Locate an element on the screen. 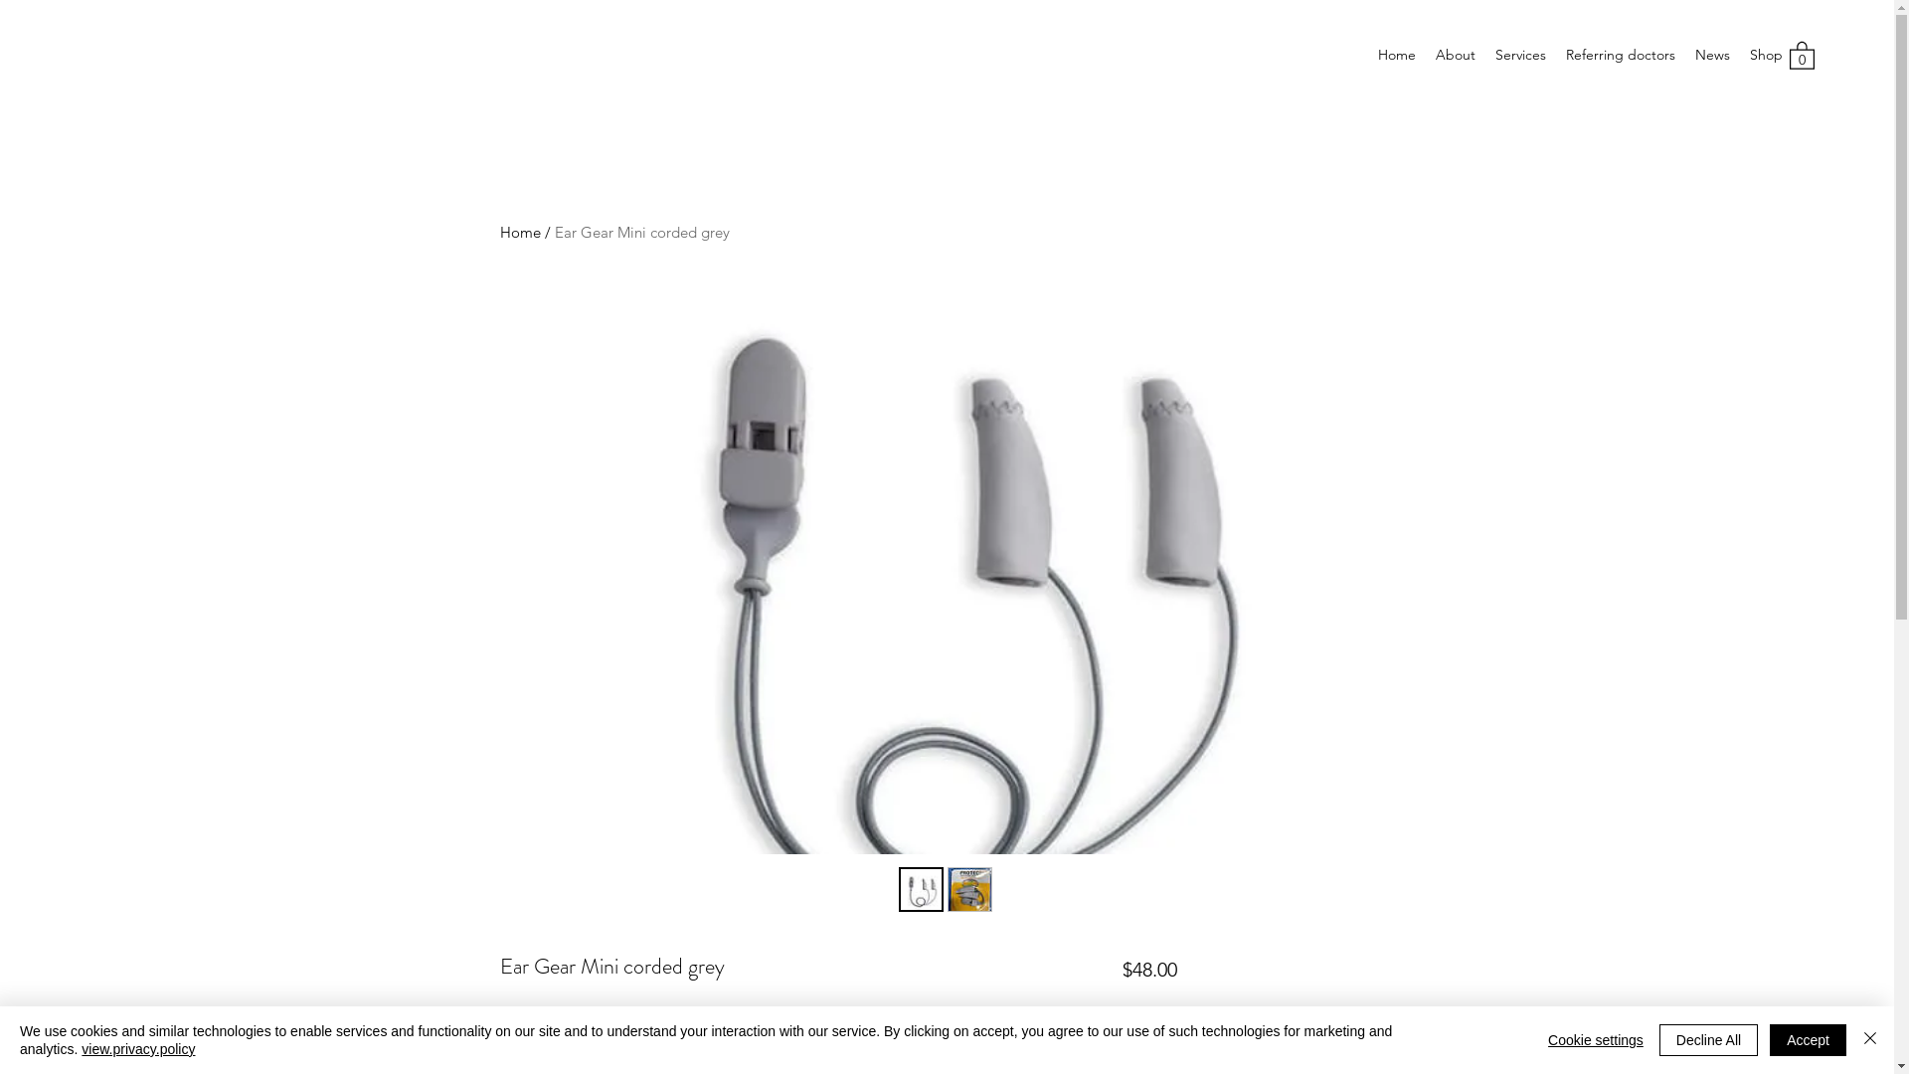 The width and height of the screenshot is (1909, 1074). About is located at coordinates (1456, 55).